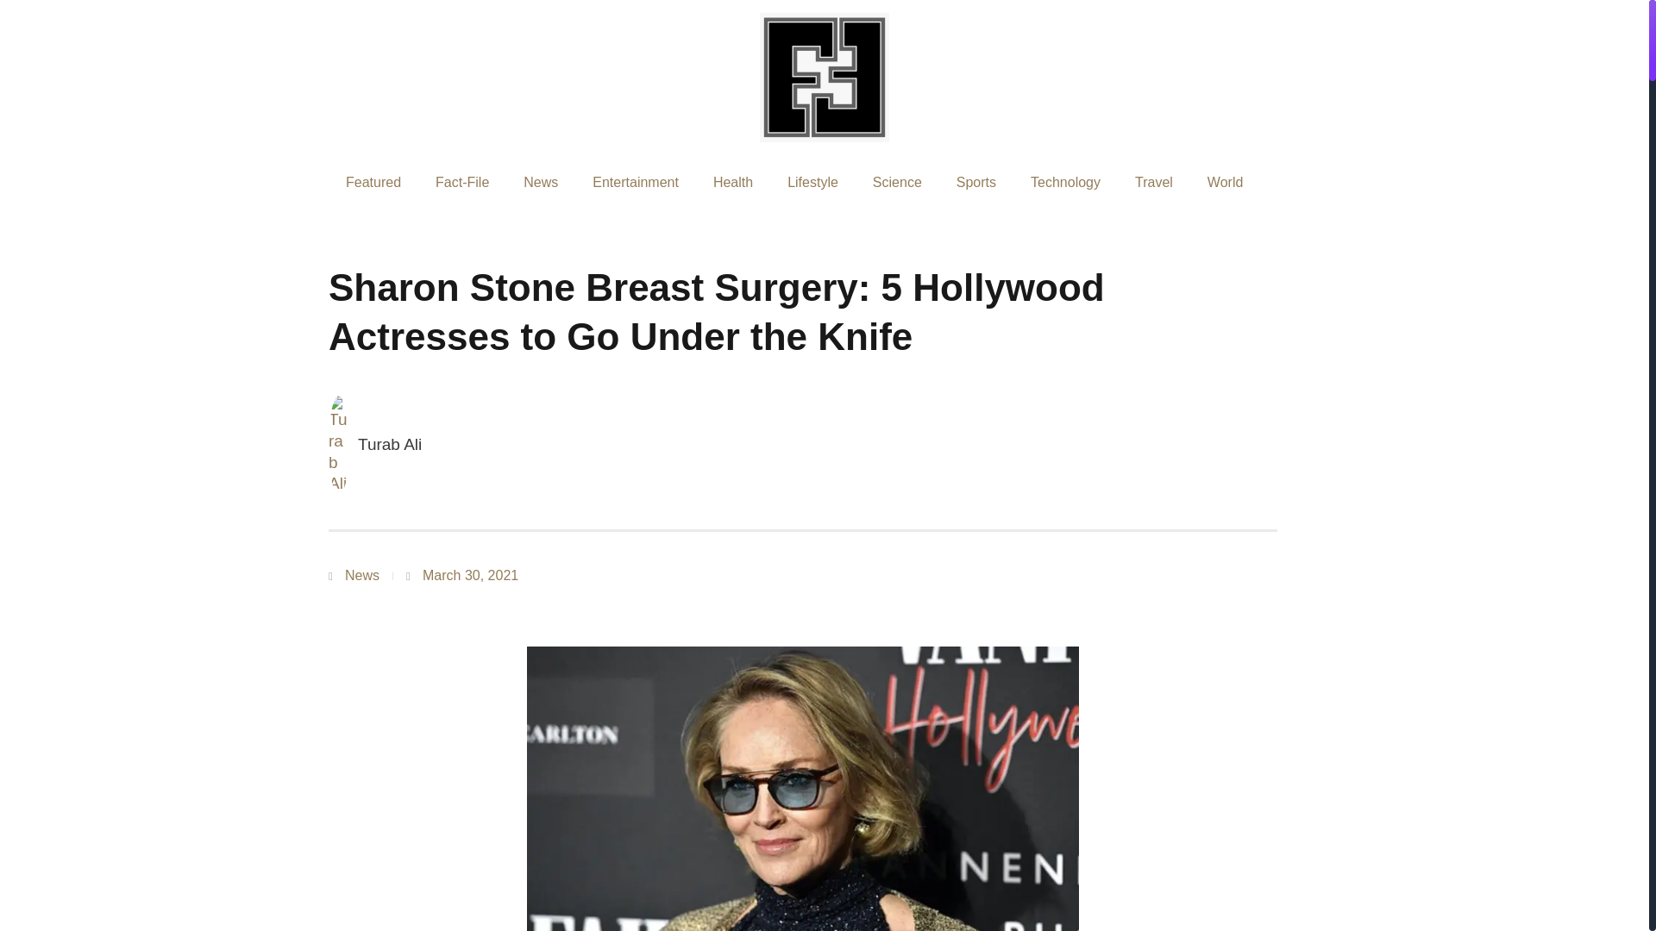  Describe the element at coordinates (732, 183) in the screenshot. I see `Health` at that location.